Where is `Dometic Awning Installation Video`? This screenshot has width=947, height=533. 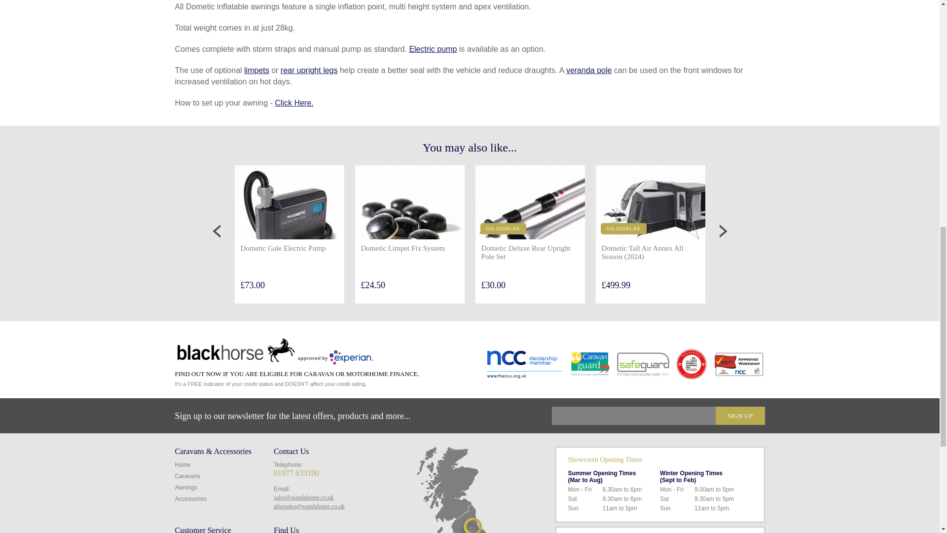 Dometic Awning Installation Video is located at coordinates (294, 103).